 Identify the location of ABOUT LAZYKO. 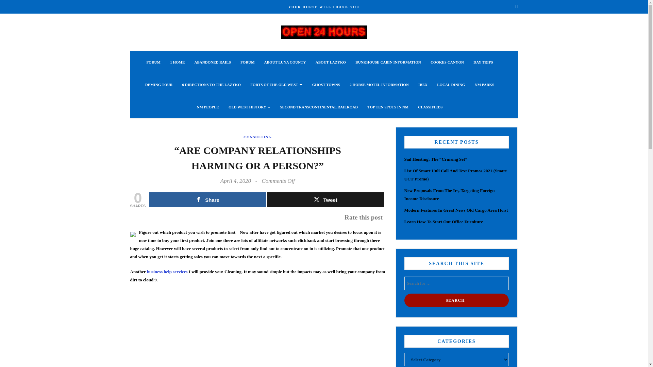
(331, 62).